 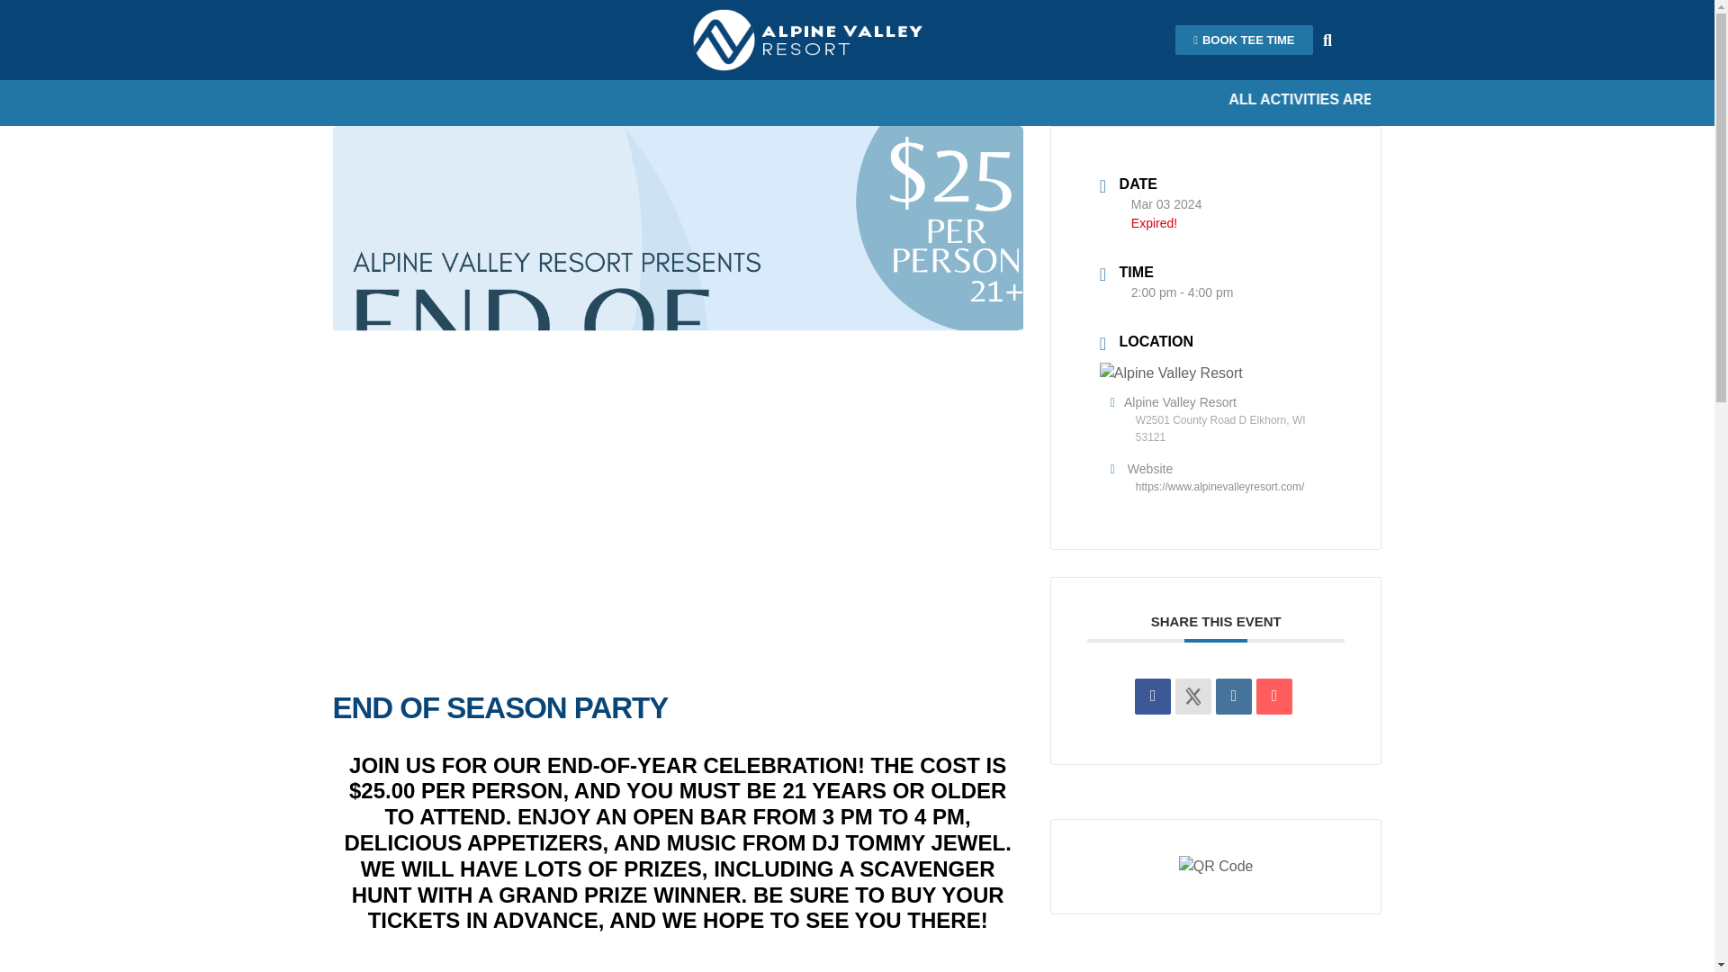 What do you see at coordinates (1233, 696) in the screenshot?
I see `Linkedin` at bounding box center [1233, 696].